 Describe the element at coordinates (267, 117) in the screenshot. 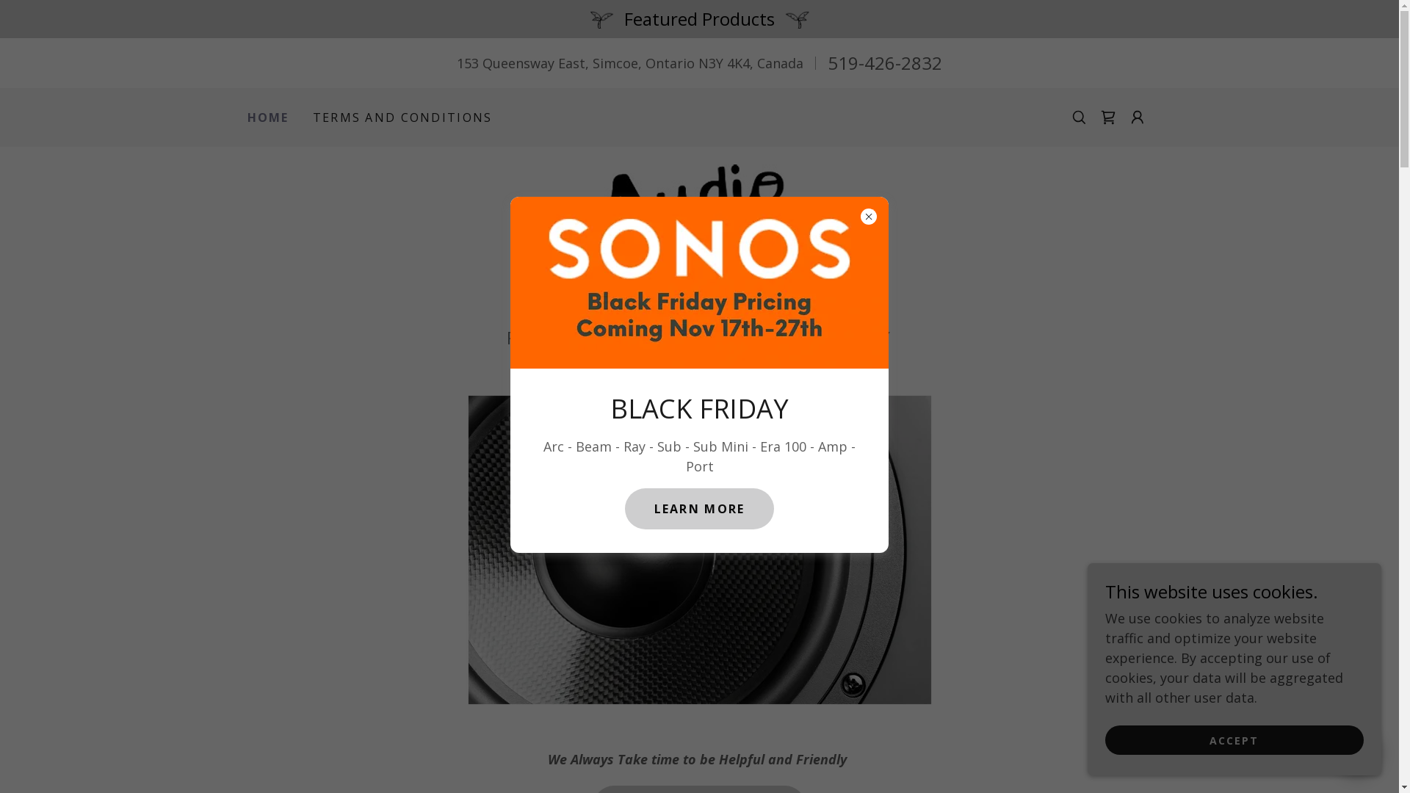

I see `HOME` at that location.